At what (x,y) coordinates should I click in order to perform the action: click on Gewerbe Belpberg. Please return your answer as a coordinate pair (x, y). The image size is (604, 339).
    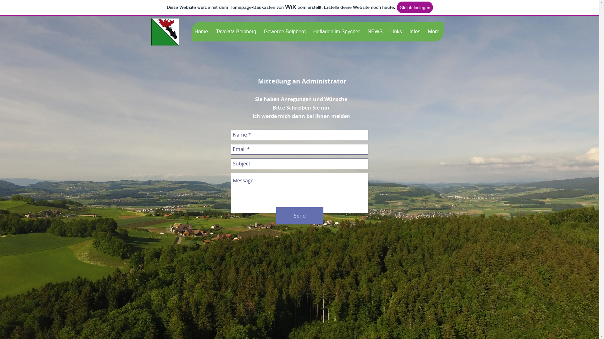
    Looking at the image, I should click on (285, 31).